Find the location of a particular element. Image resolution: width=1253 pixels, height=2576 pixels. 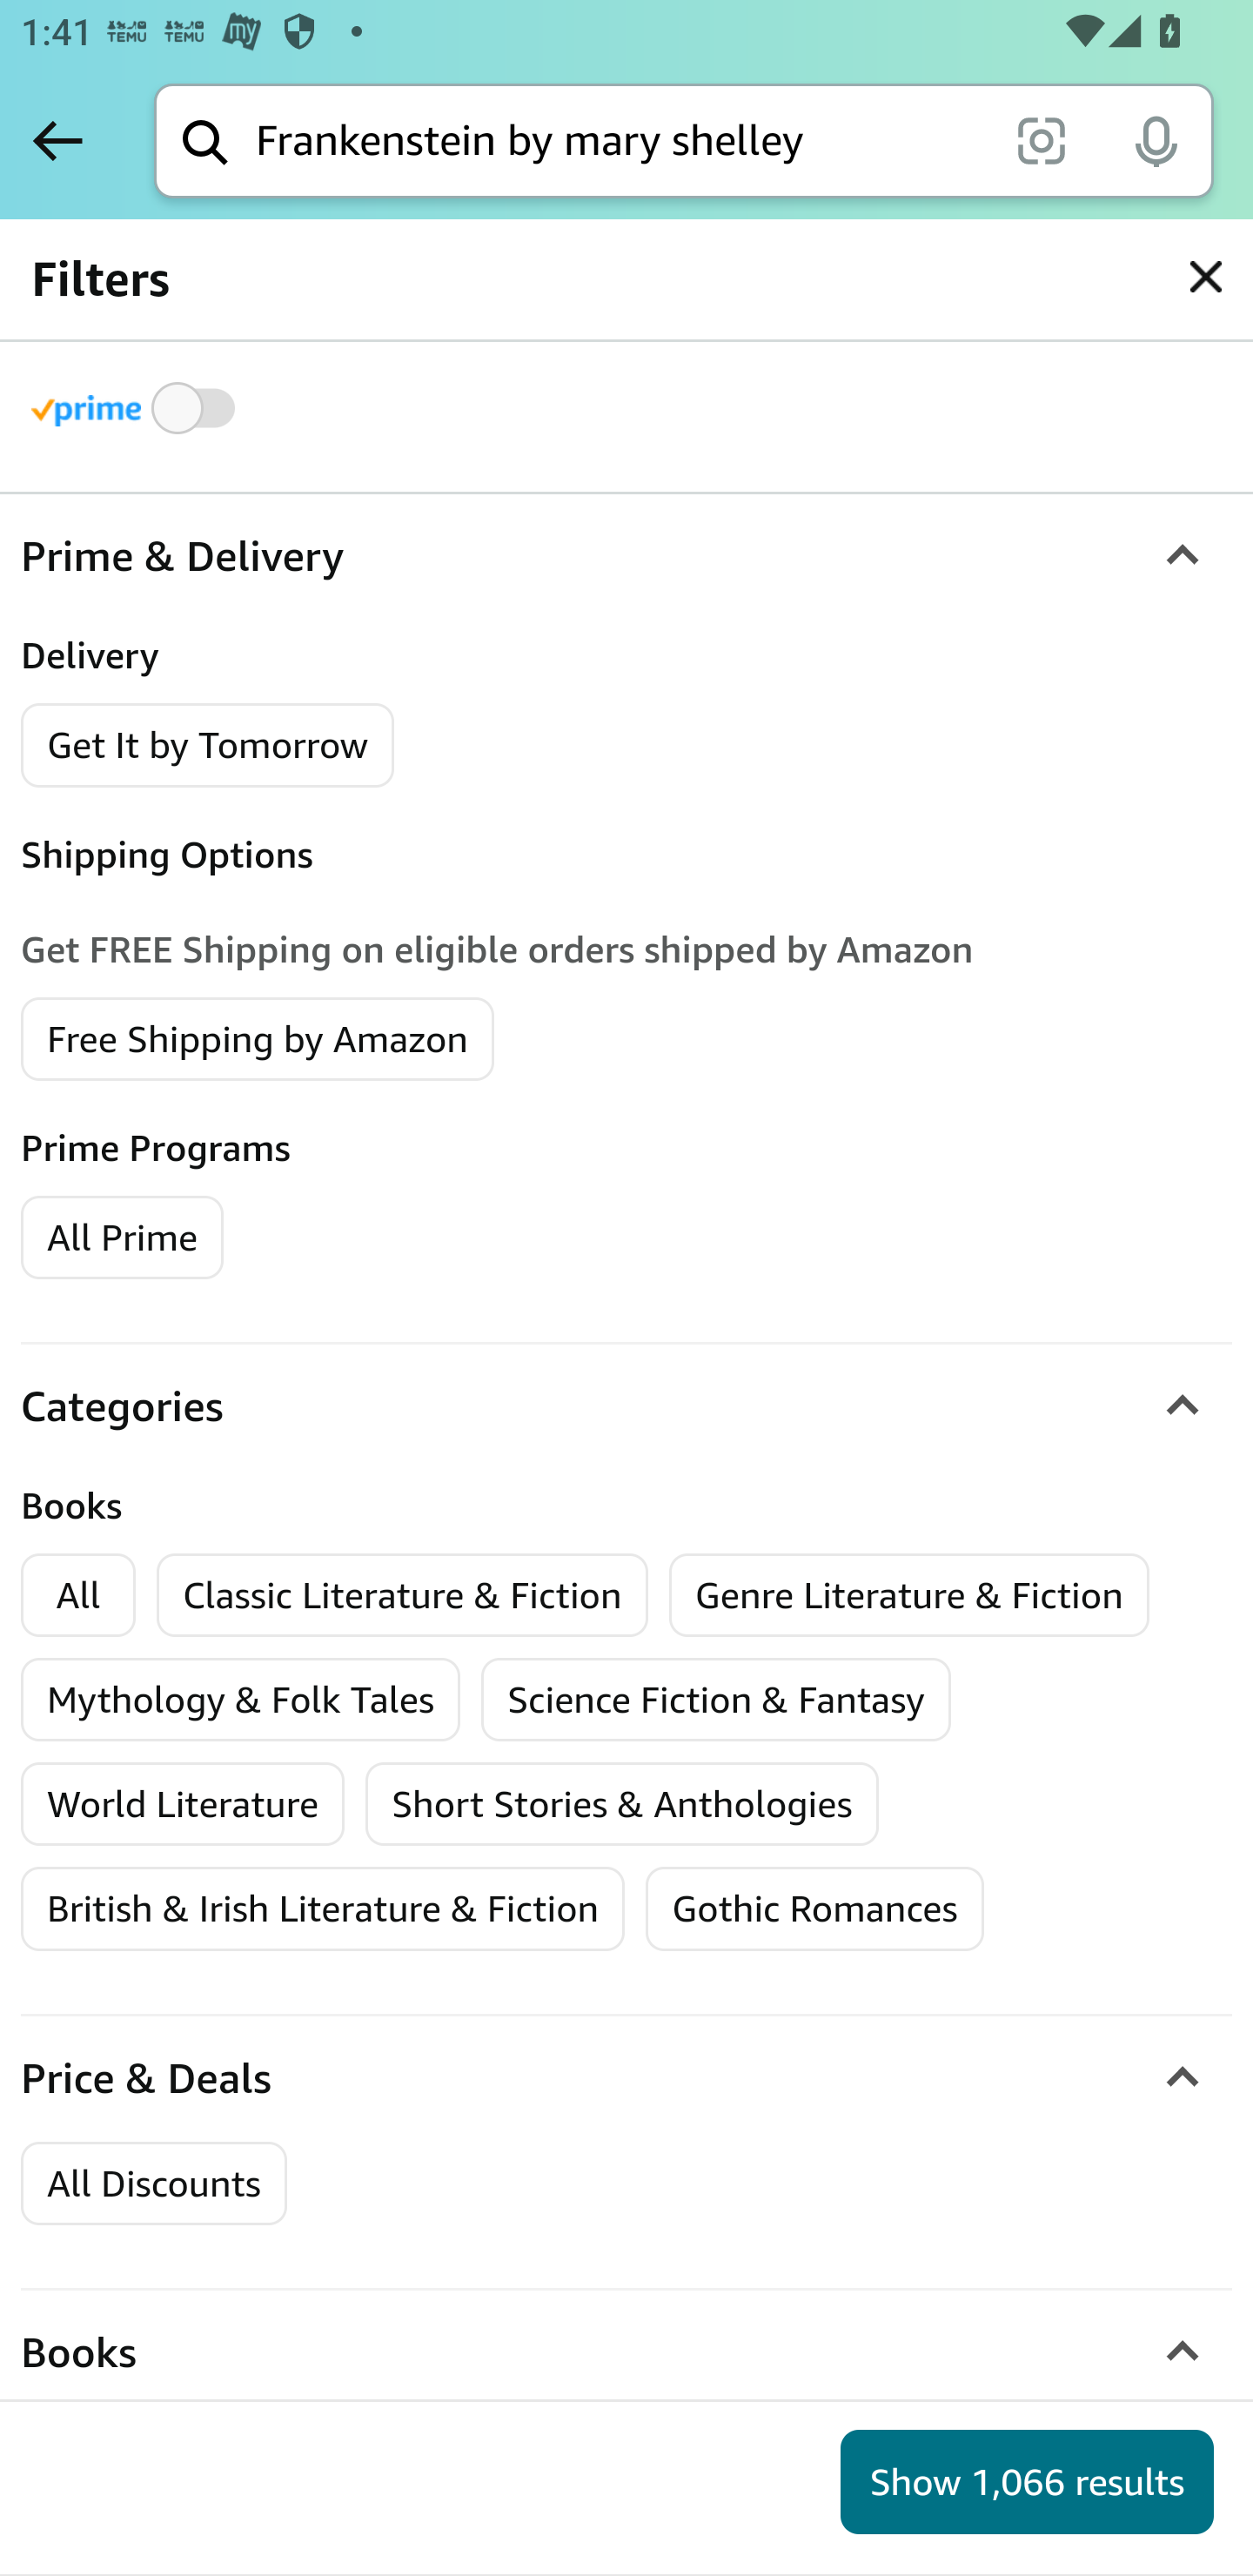

Books is located at coordinates (626, 2354).